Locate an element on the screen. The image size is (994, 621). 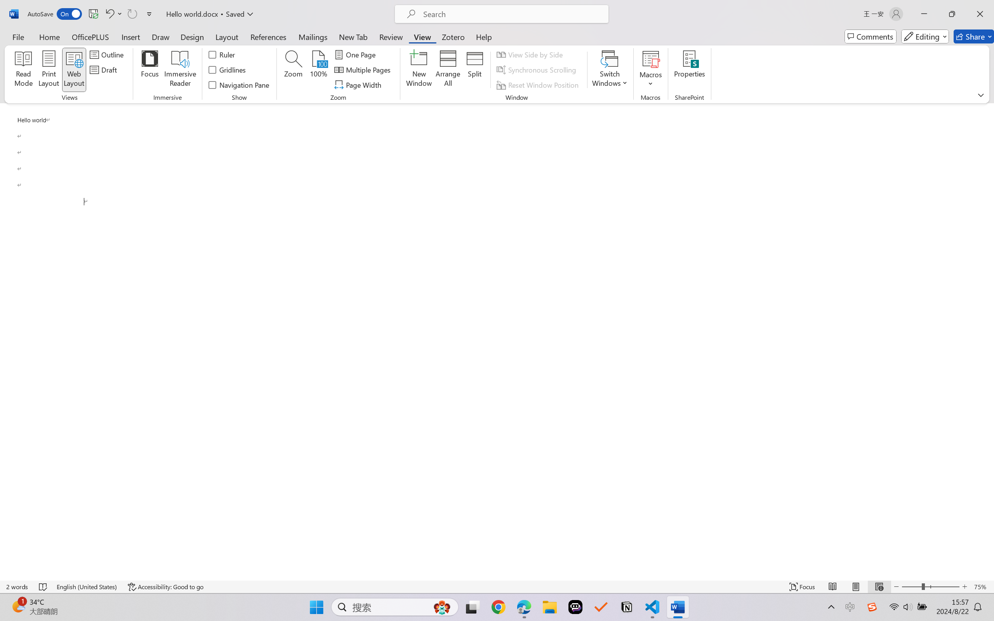
Zoom Out is located at coordinates (911, 587).